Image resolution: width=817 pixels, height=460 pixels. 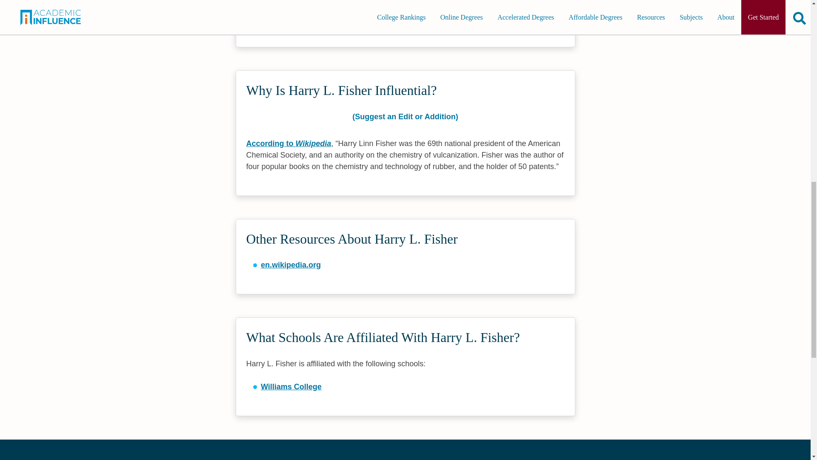 What do you see at coordinates (288, 143) in the screenshot?
I see `According to Wikipedia` at bounding box center [288, 143].